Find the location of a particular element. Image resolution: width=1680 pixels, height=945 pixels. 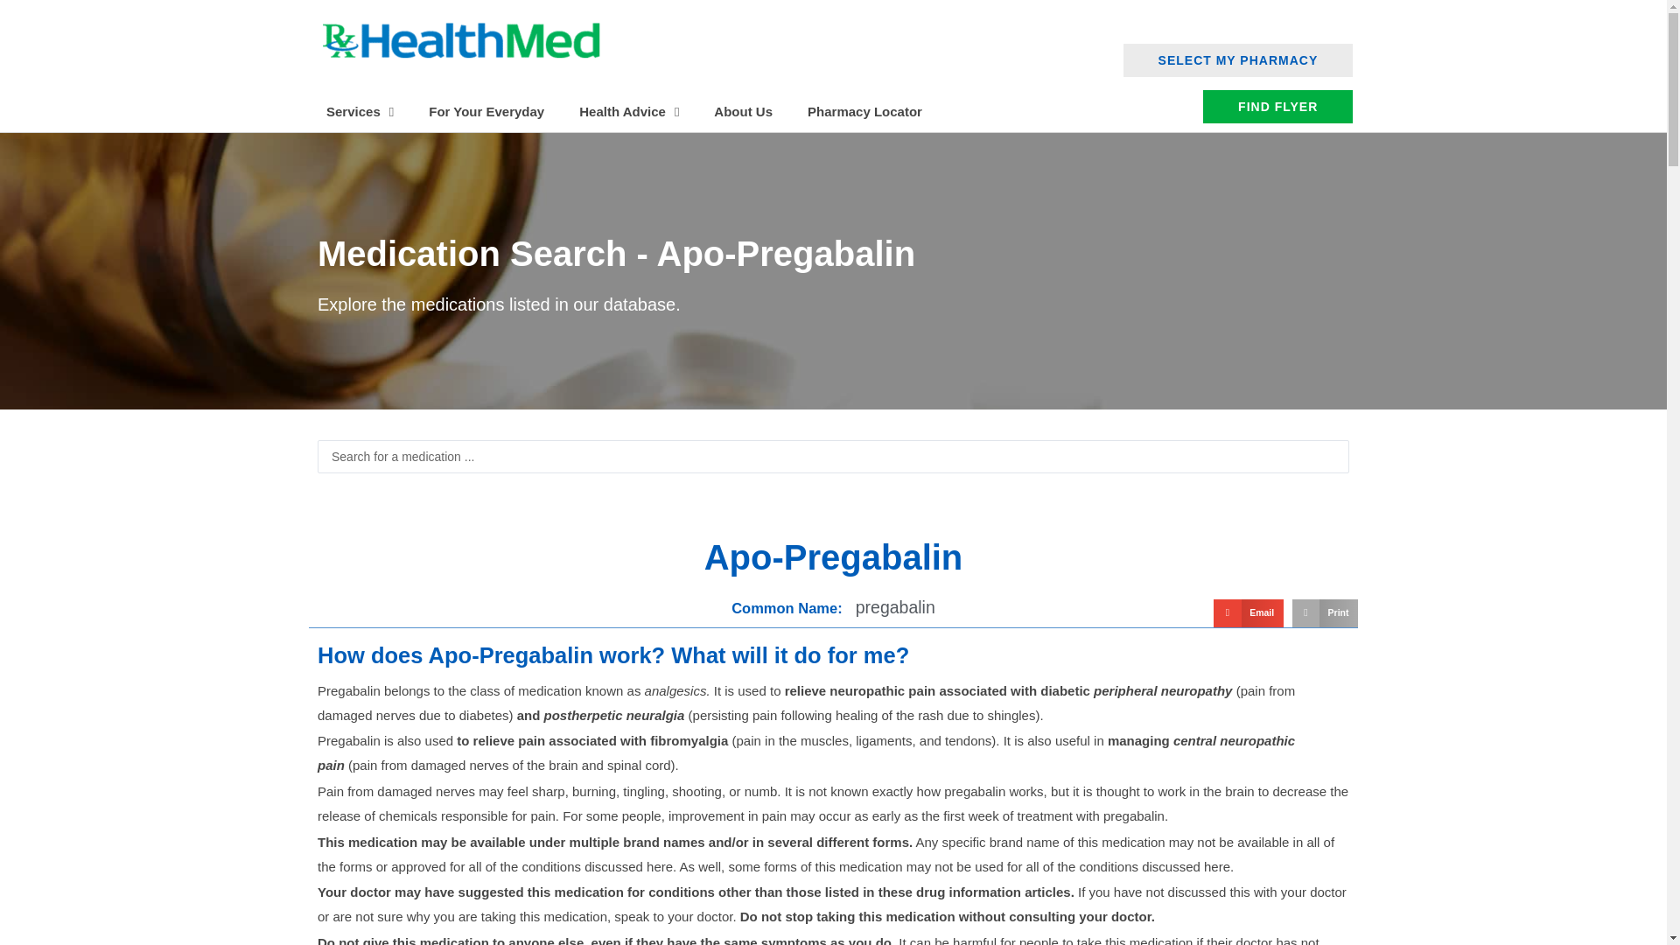

About Us is located at coordinates (743, 112).